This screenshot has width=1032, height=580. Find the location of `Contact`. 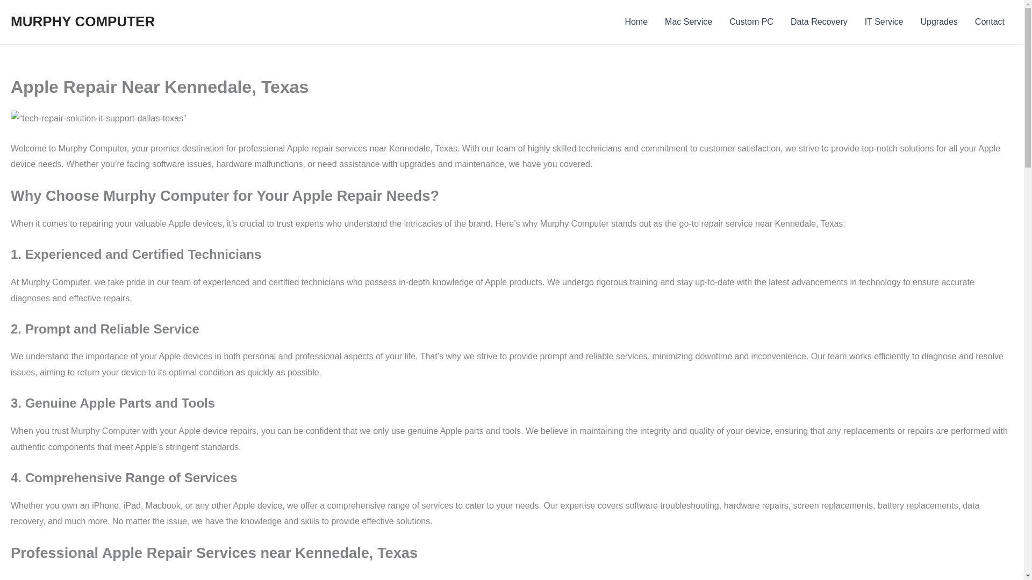

Contact is located at coordinates (990, 22).